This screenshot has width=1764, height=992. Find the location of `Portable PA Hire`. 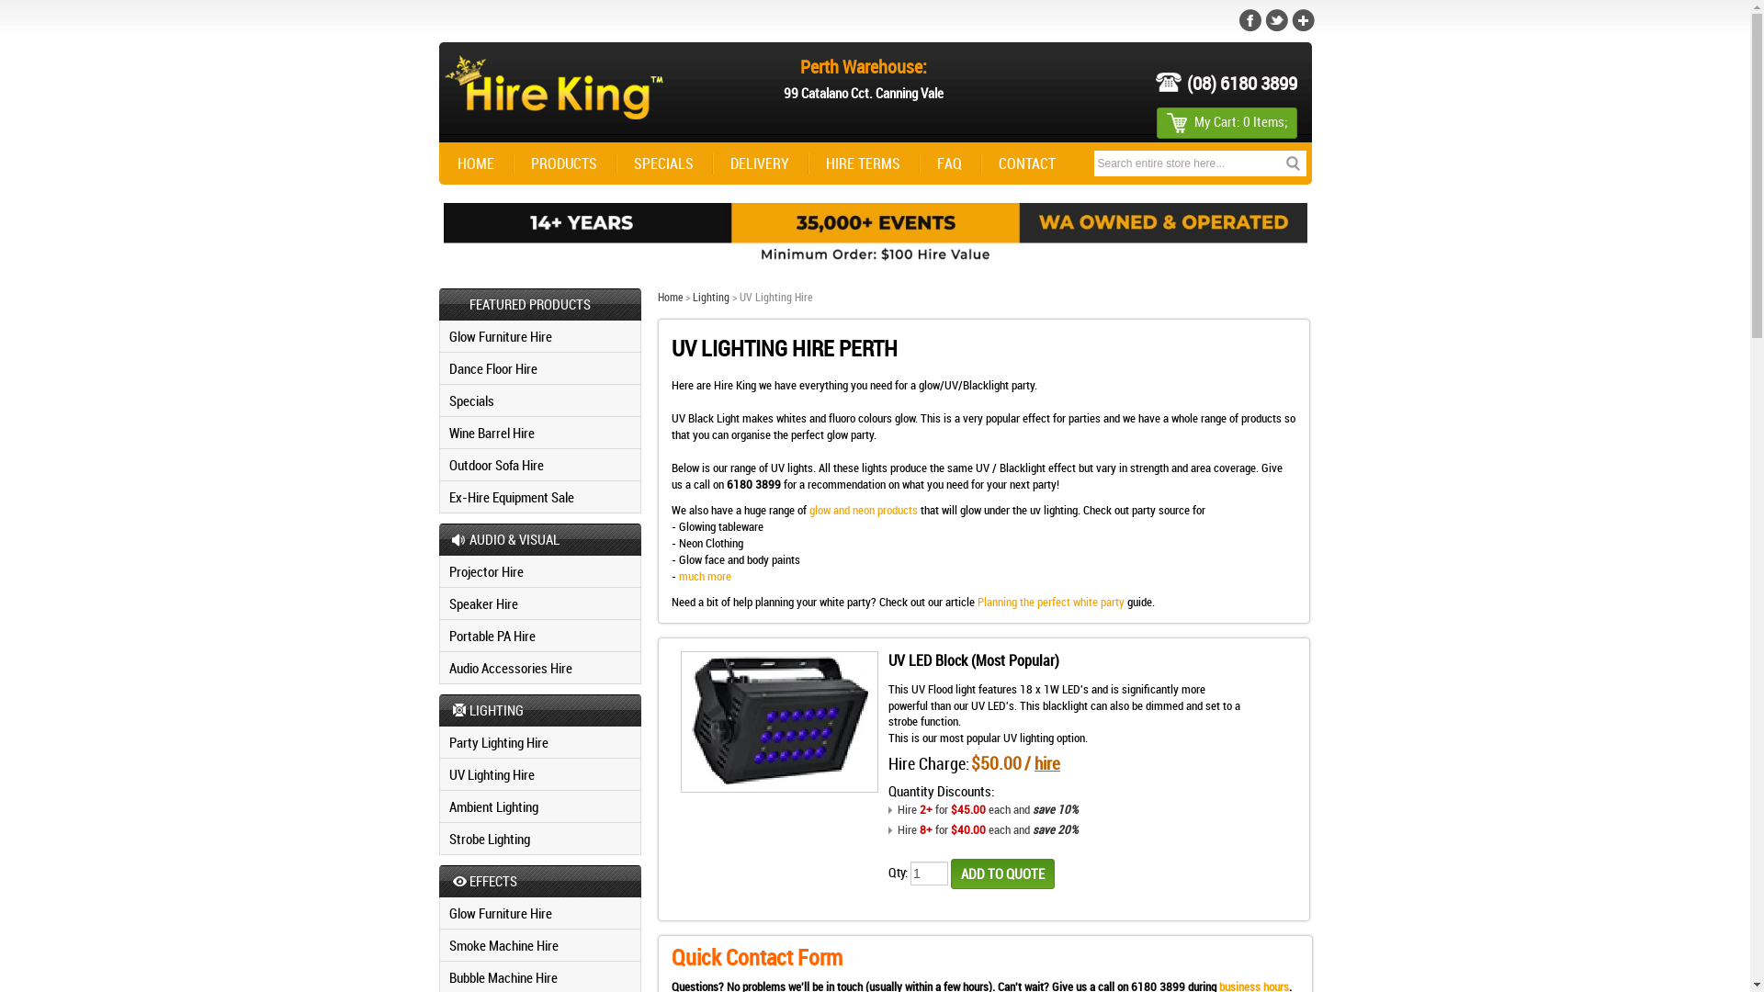

Portable PA Hire is located at coordinates (540, 636).